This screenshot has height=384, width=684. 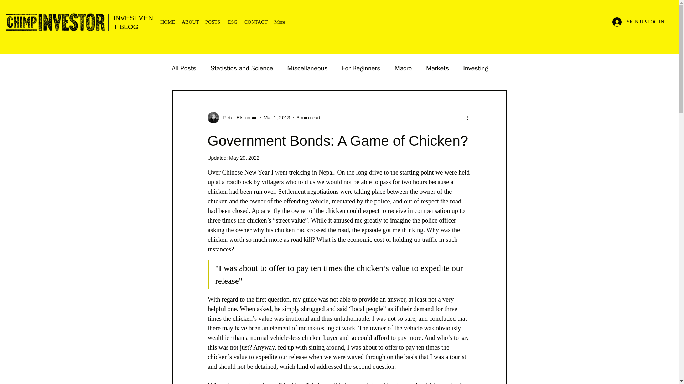 What do you see at coordinates (361, 68) in the screenshot?
I see `For Beginners` at bounding box center [361, 68].